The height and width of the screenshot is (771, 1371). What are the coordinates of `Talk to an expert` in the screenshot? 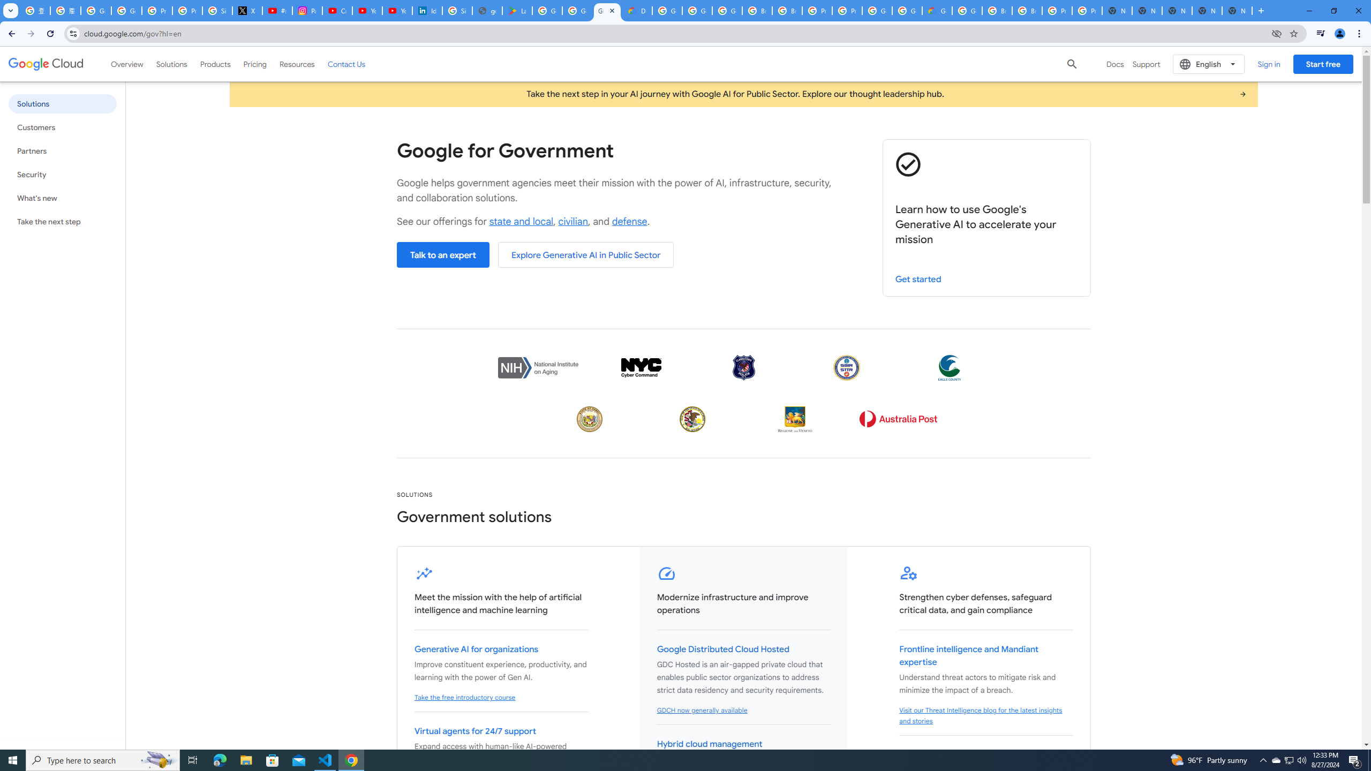 It's located at (442, 255).